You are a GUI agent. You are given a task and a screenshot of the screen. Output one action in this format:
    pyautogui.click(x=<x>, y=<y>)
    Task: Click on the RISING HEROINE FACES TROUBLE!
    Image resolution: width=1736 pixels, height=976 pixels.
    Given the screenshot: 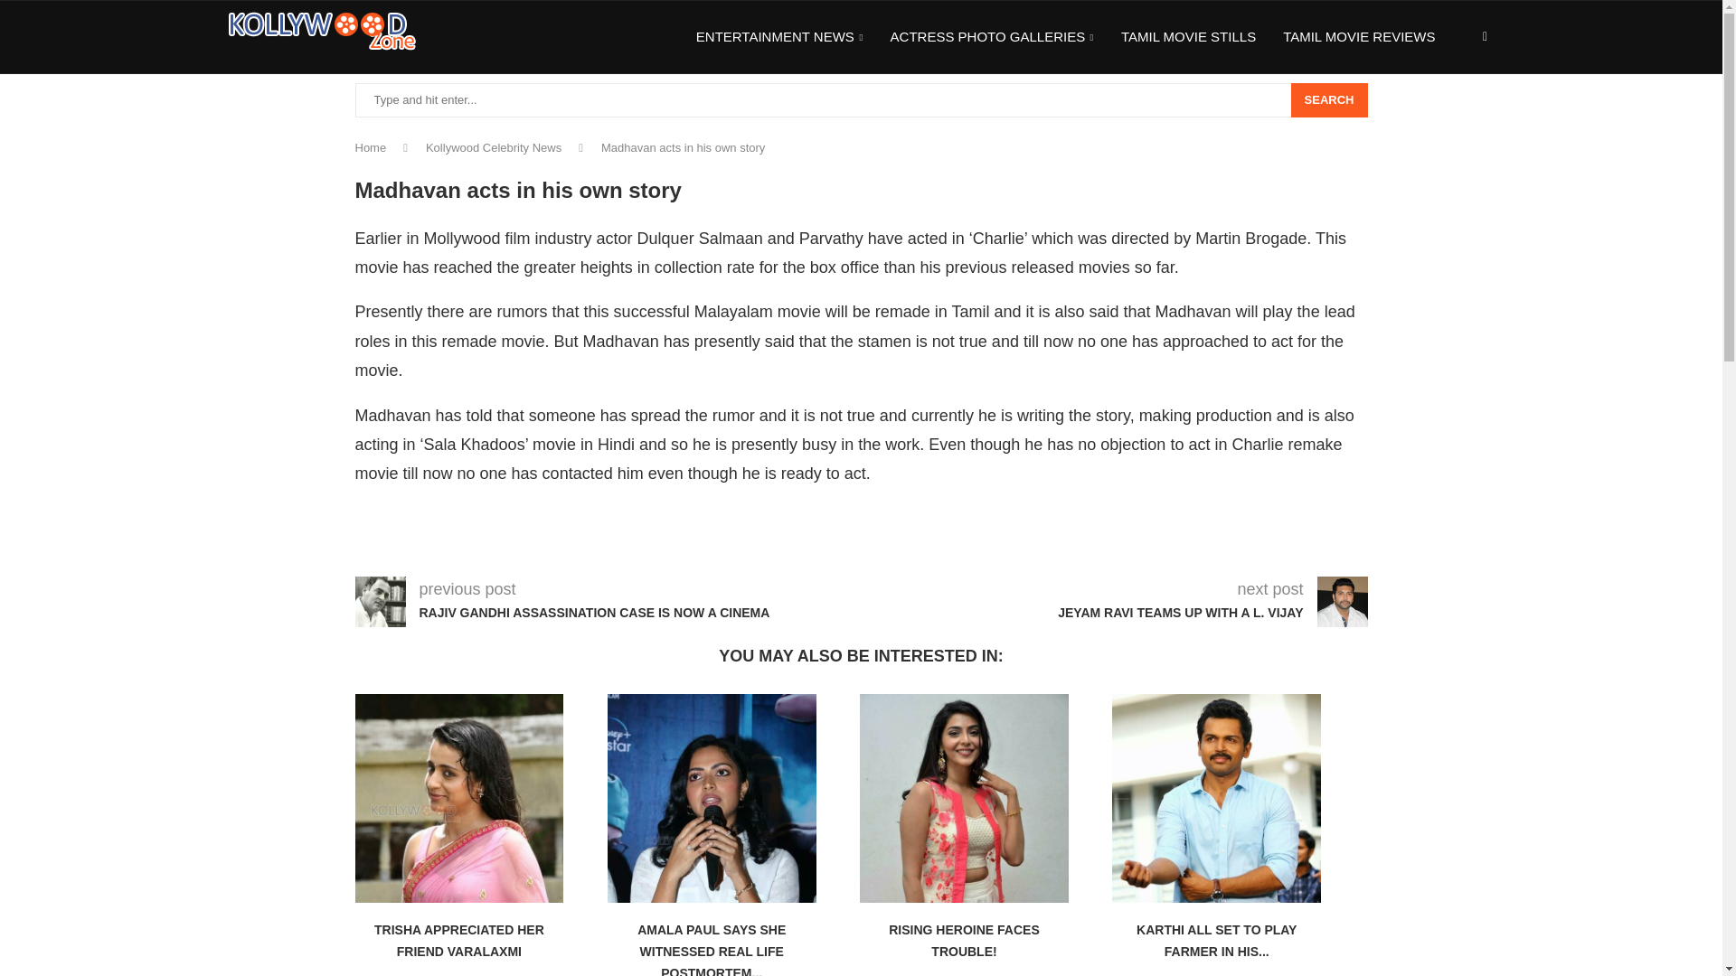 What is the action you would take?
    pyautogui.click(x=964, y=940)
    